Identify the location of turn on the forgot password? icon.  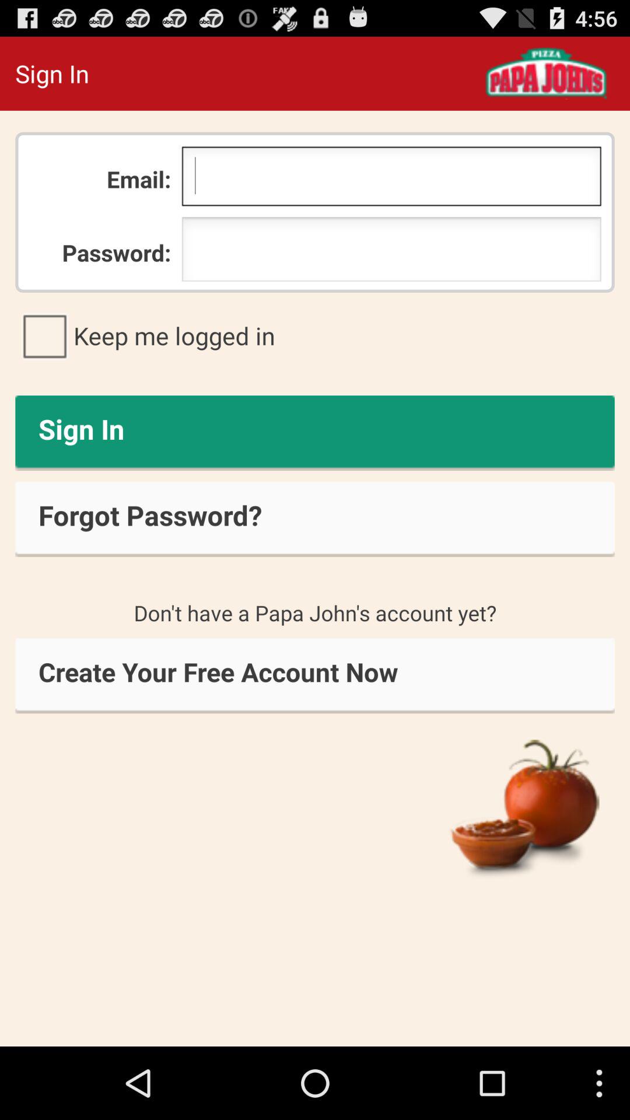
(315, 519).